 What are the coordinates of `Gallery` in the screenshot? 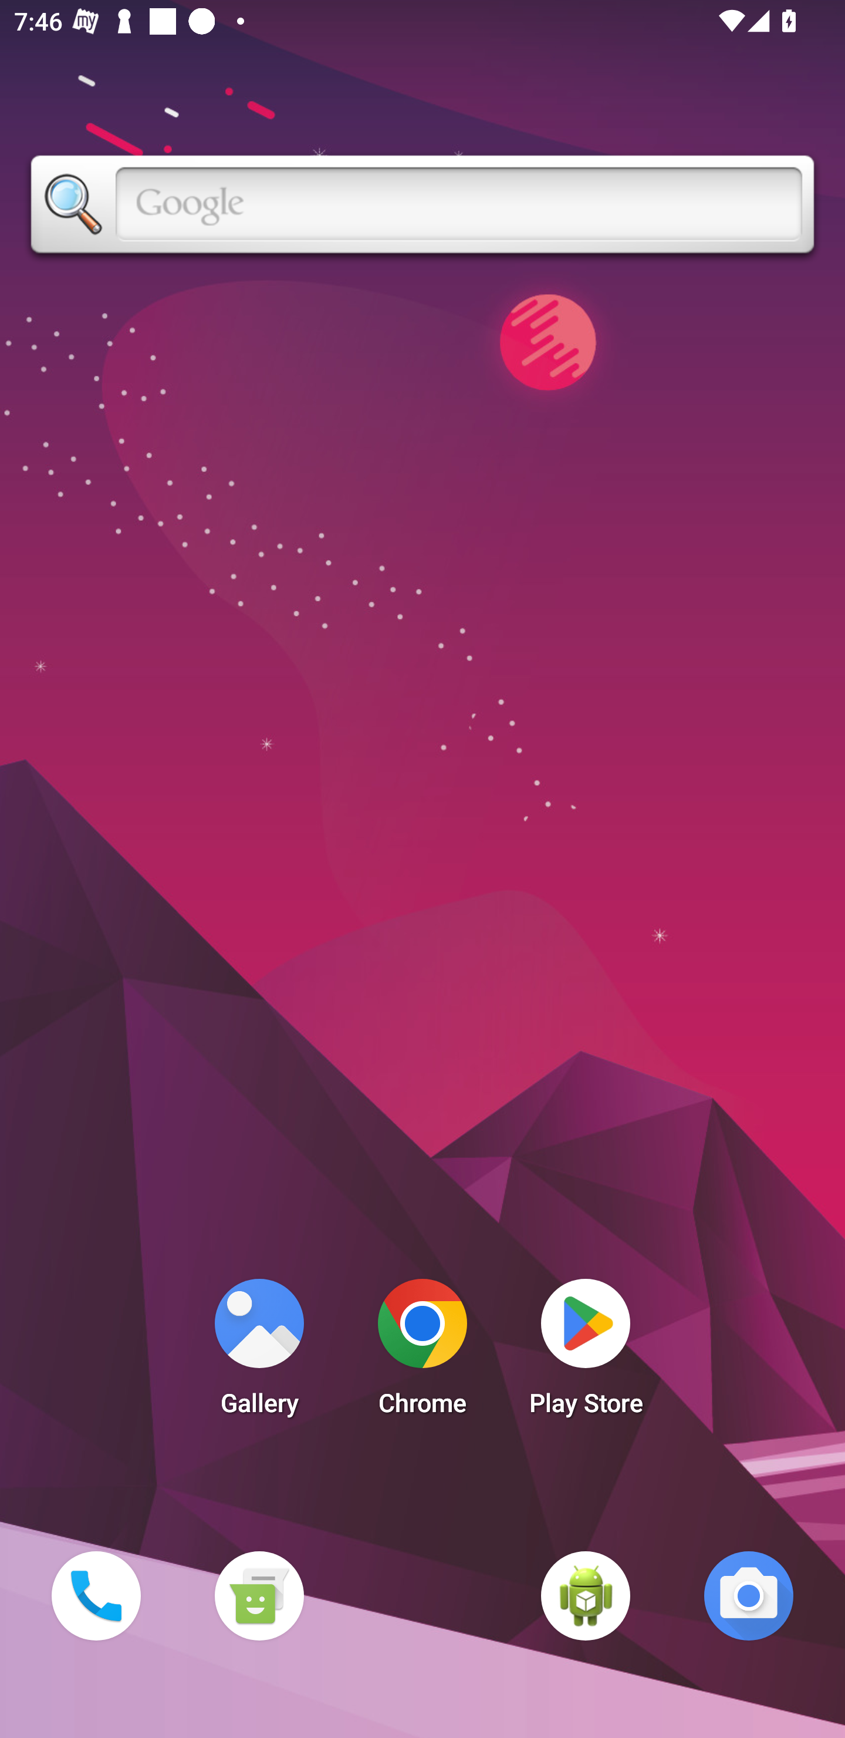 It's located at (259, 1353).